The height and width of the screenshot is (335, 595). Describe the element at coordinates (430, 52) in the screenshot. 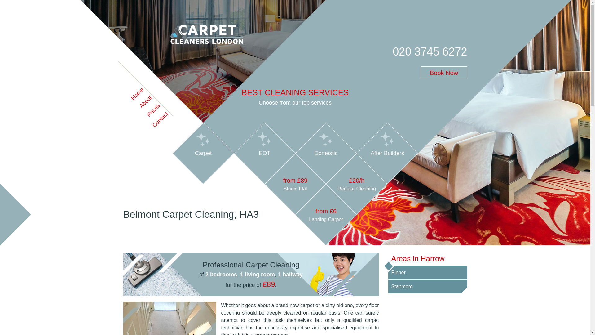

I see `020 3745 6272` at that location.